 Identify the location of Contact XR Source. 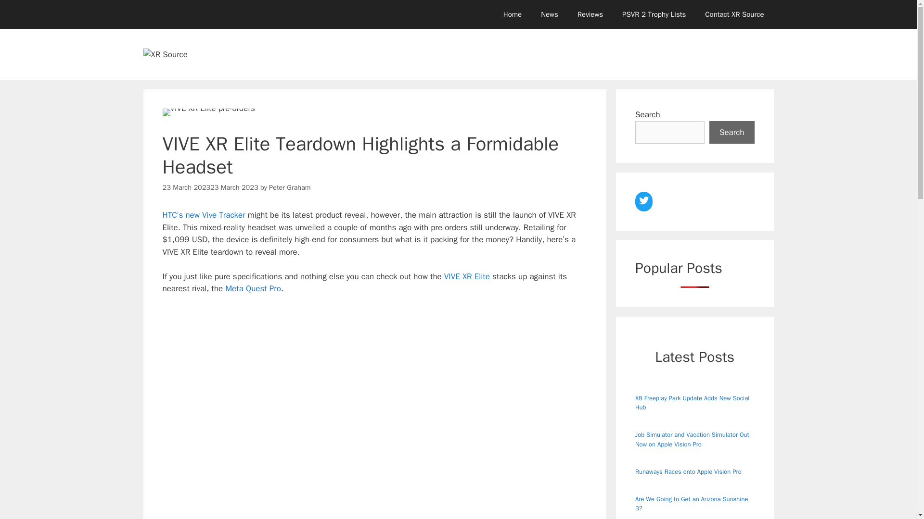
(734, 14).